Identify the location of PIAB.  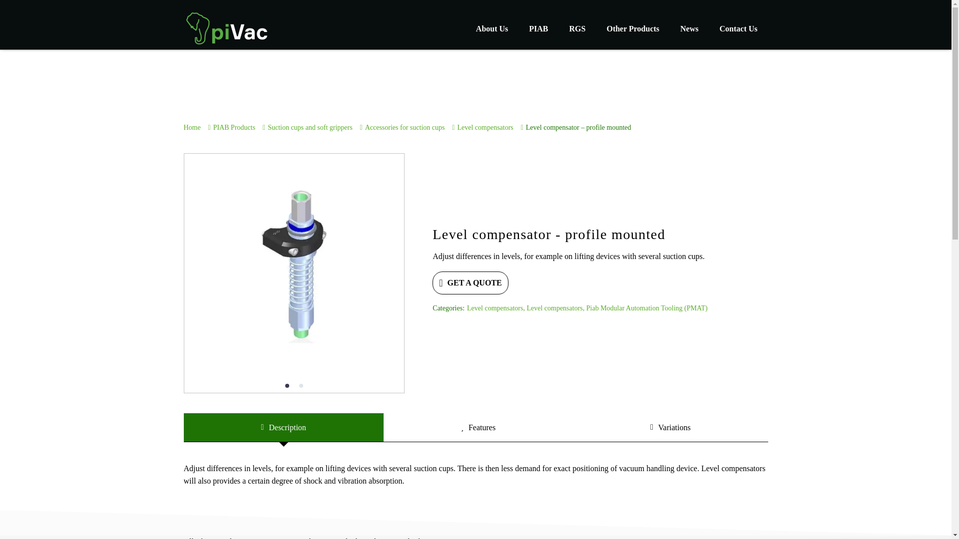
(538, 28).